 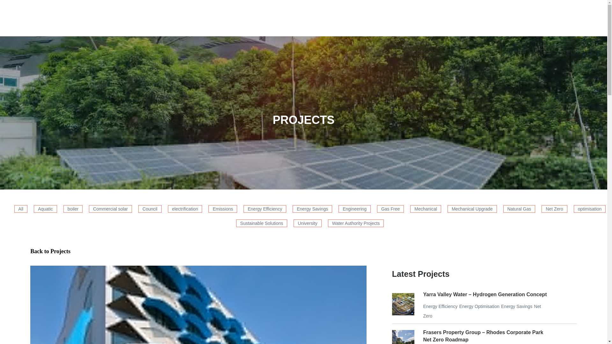 What do you see at coordinates (590, 209) in the screenshot?
I see `optimisation` at bounding box center [590, 209].